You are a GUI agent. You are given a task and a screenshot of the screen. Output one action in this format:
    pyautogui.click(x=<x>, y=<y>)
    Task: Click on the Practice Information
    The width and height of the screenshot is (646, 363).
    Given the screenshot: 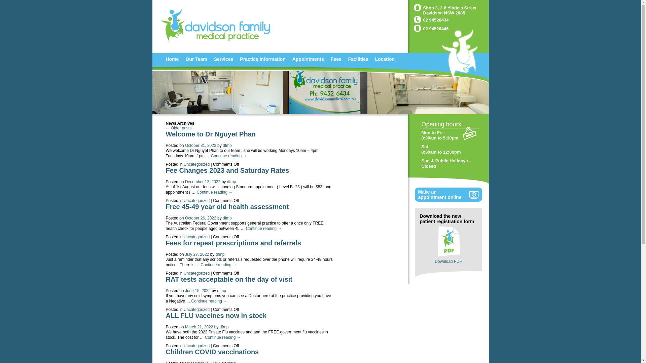 What is the action you would take?
    pyautogui.click(x=262, y=59)
    